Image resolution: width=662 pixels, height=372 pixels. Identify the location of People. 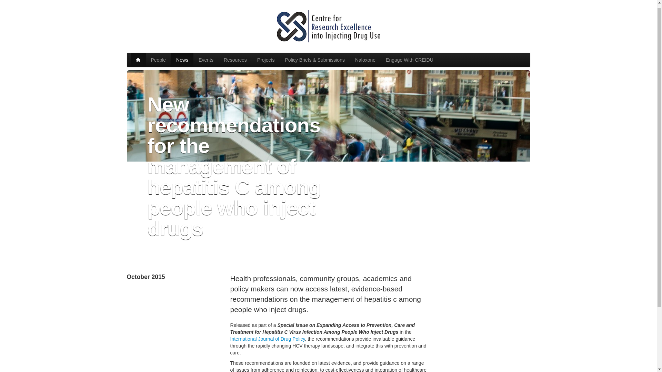
(158, 56).